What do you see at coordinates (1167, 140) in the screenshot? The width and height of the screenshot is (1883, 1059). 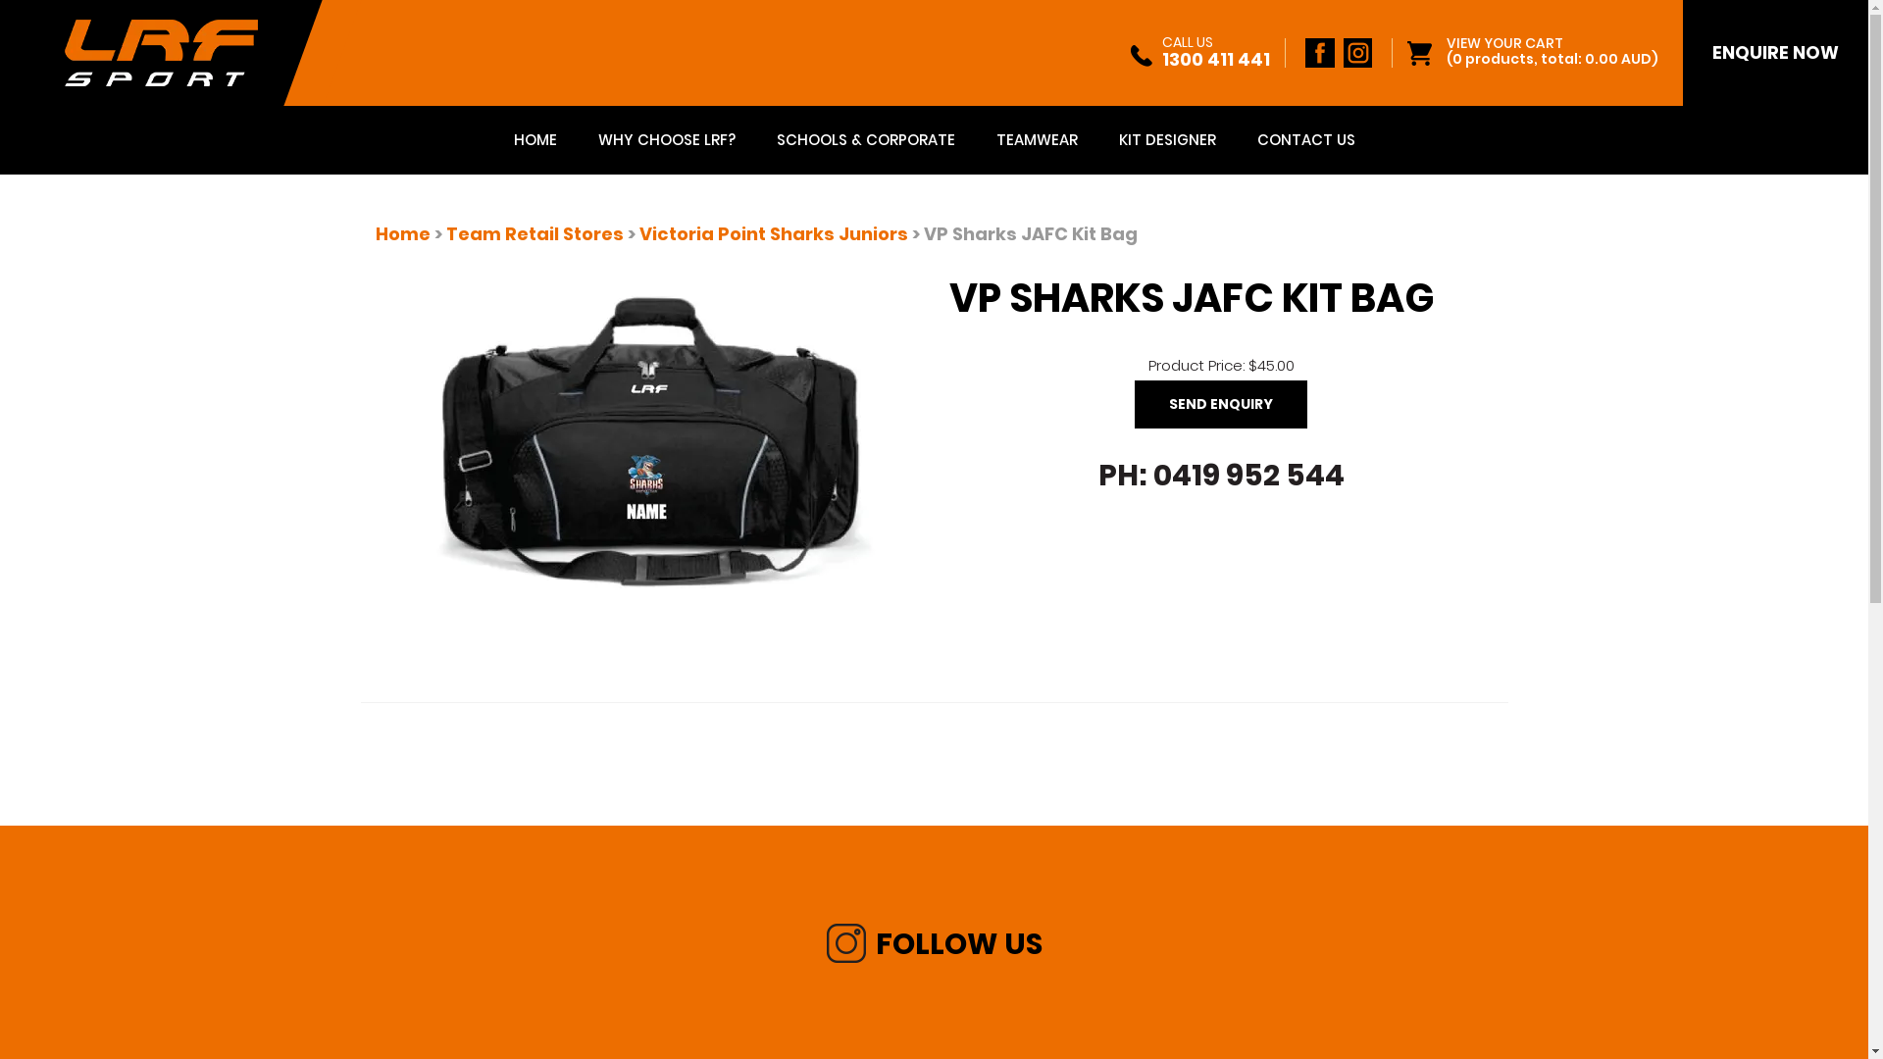 I see `KIT DESIGNER` at bounding box center [1167, 140].